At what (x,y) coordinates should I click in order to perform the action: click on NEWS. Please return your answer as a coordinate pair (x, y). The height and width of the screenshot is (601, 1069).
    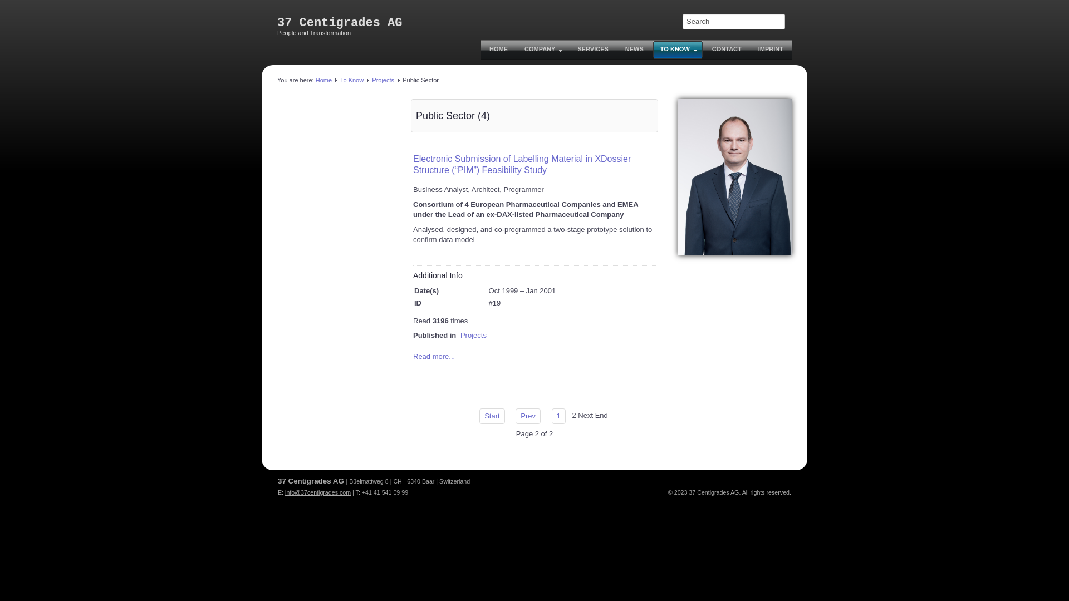
    Looking at the image, I should click on (635, 50).